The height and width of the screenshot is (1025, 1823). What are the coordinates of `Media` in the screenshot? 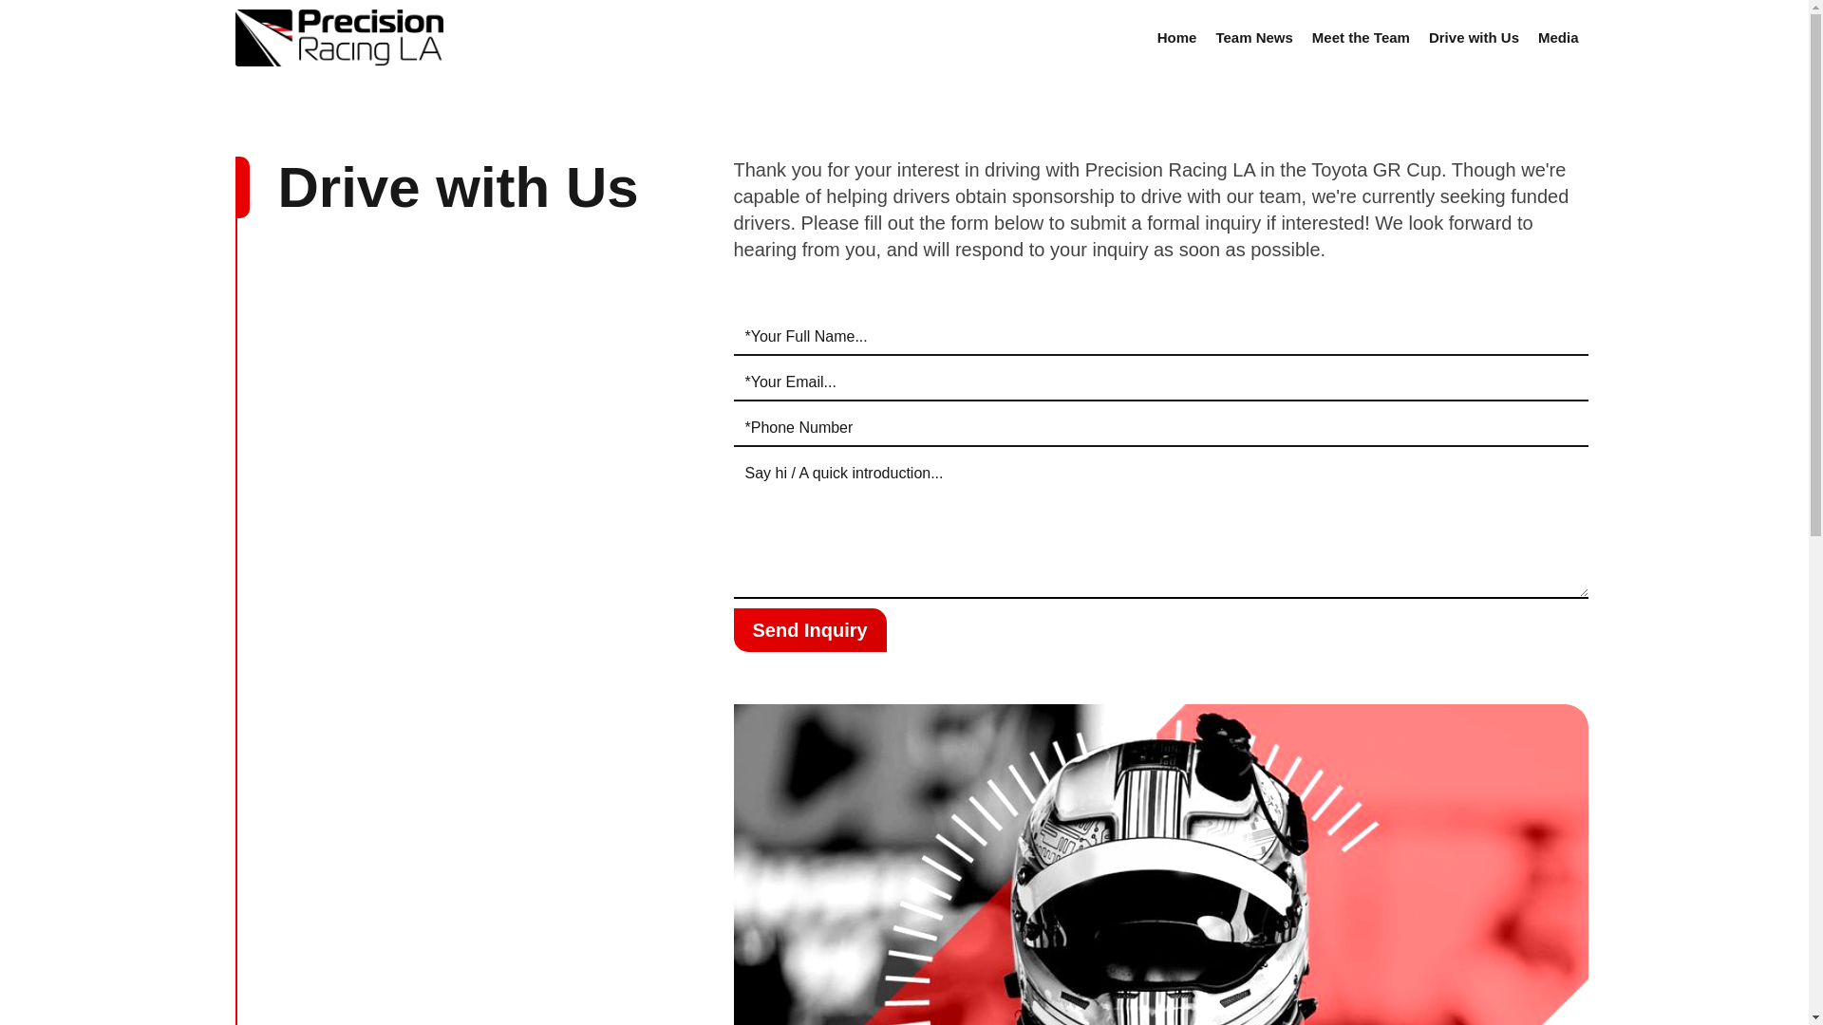 It's located at (1558, 37).